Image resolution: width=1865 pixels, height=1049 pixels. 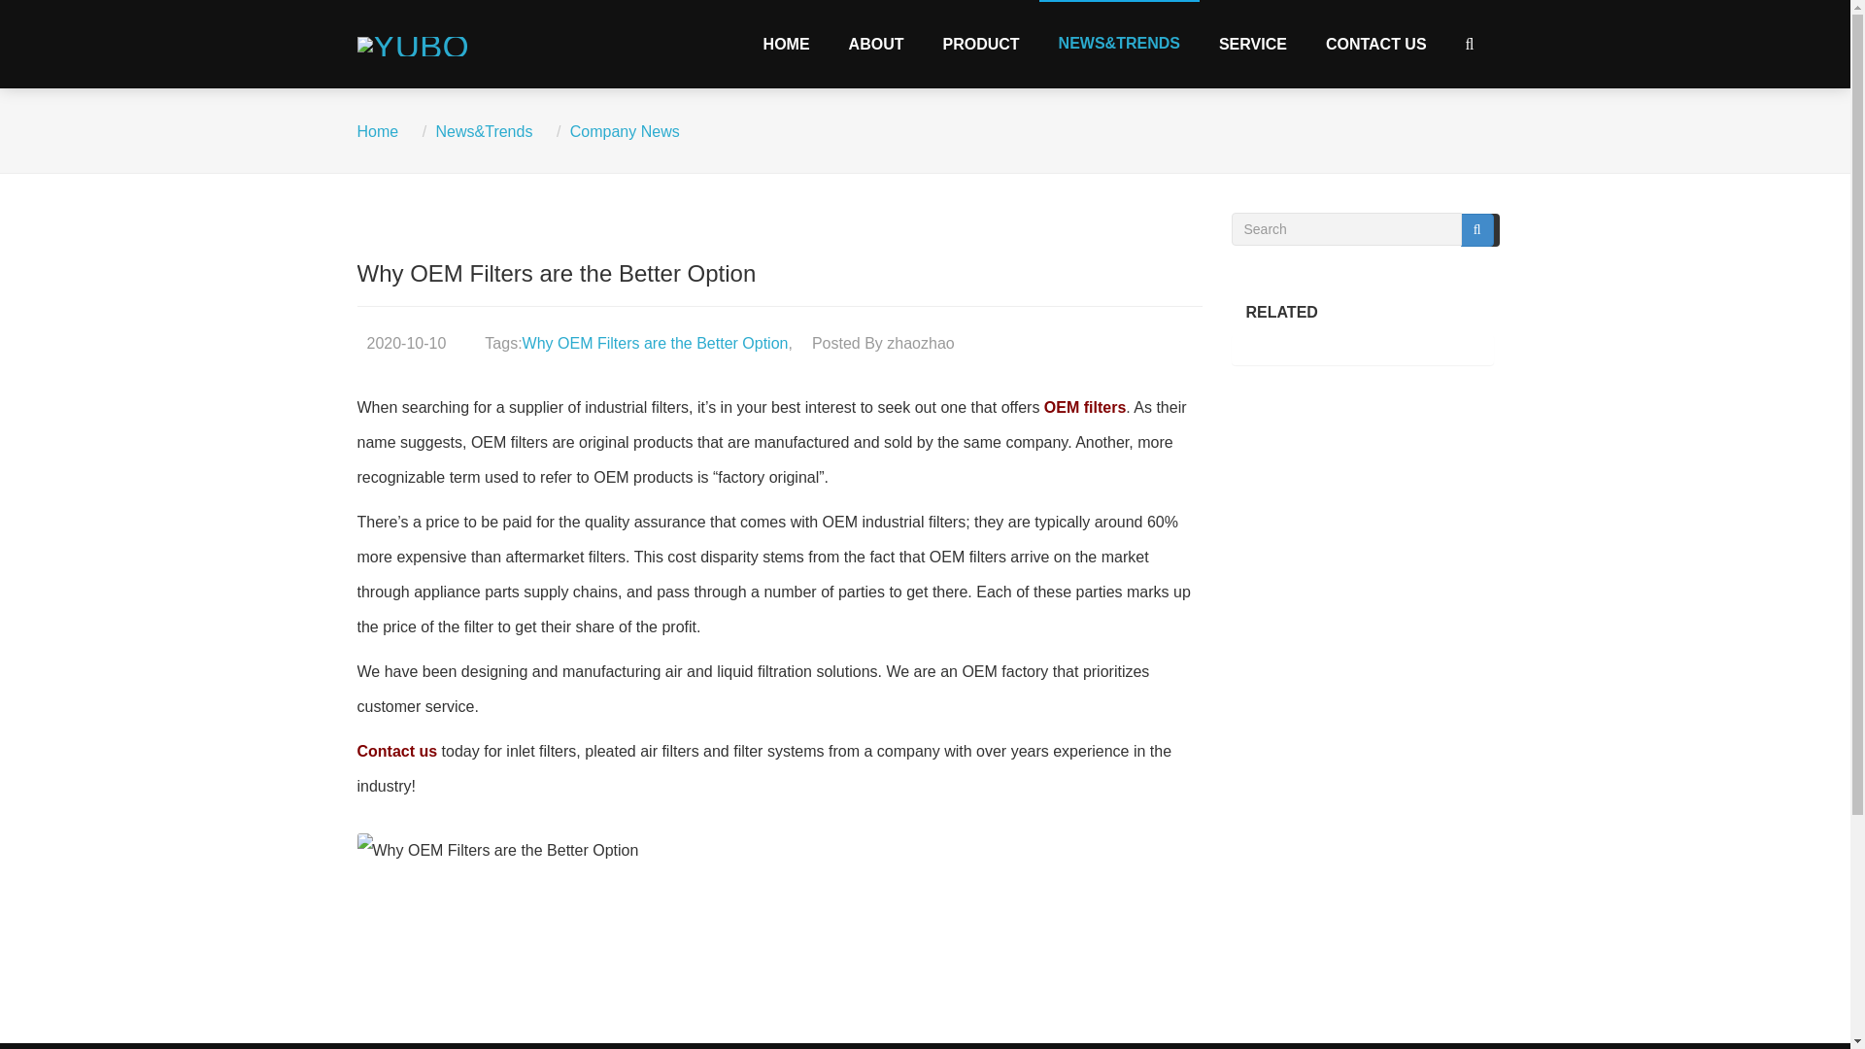 I want to click on Company News, so click(x=626, y=131).